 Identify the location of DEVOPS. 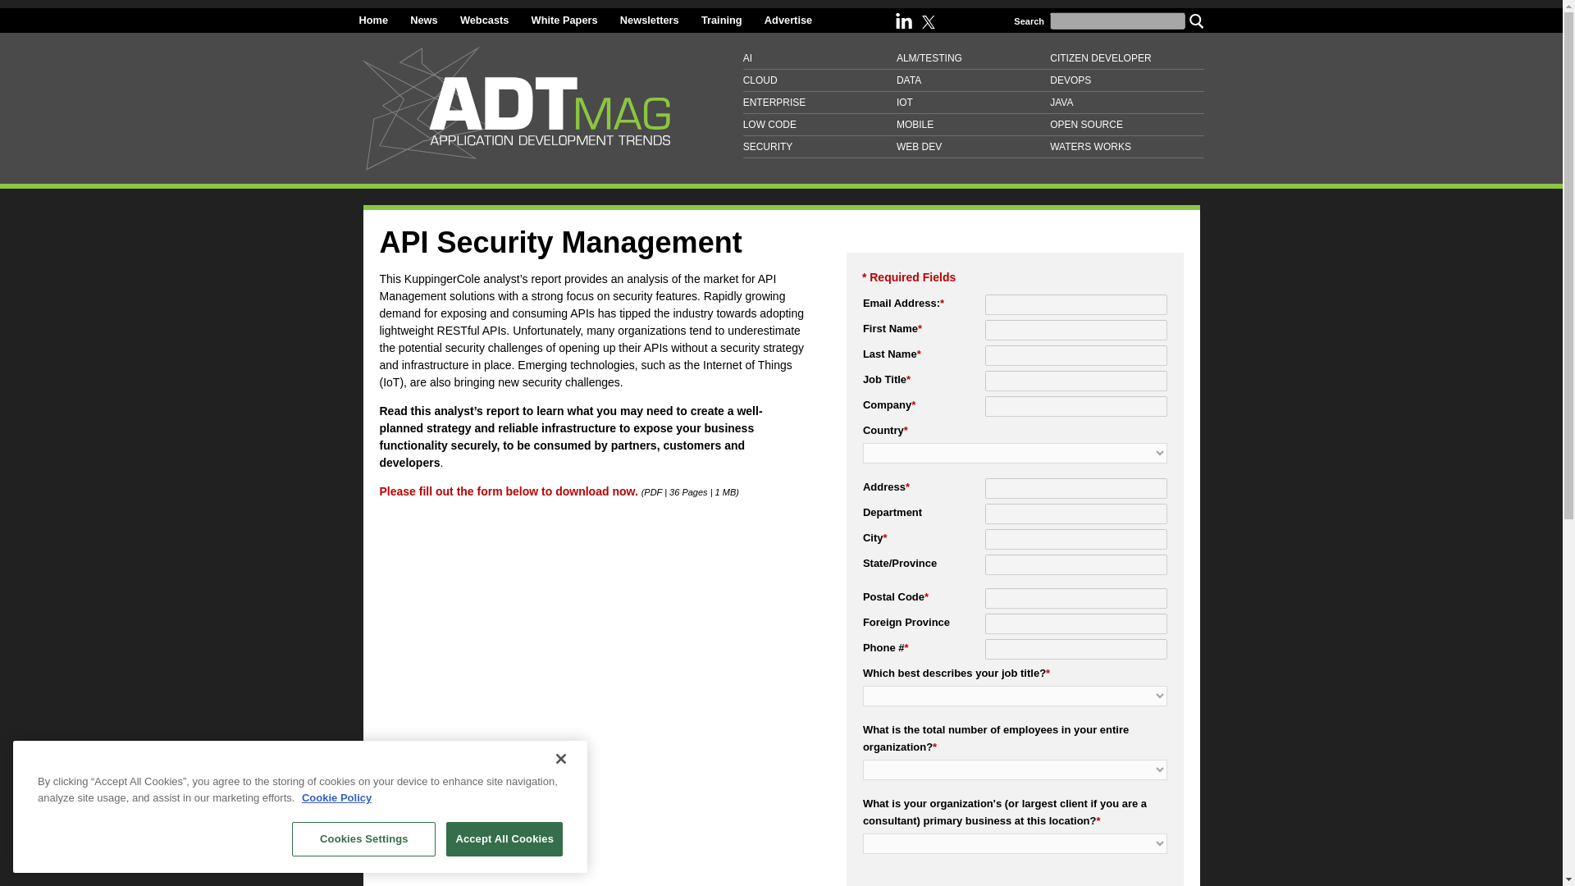
(1126, 80).